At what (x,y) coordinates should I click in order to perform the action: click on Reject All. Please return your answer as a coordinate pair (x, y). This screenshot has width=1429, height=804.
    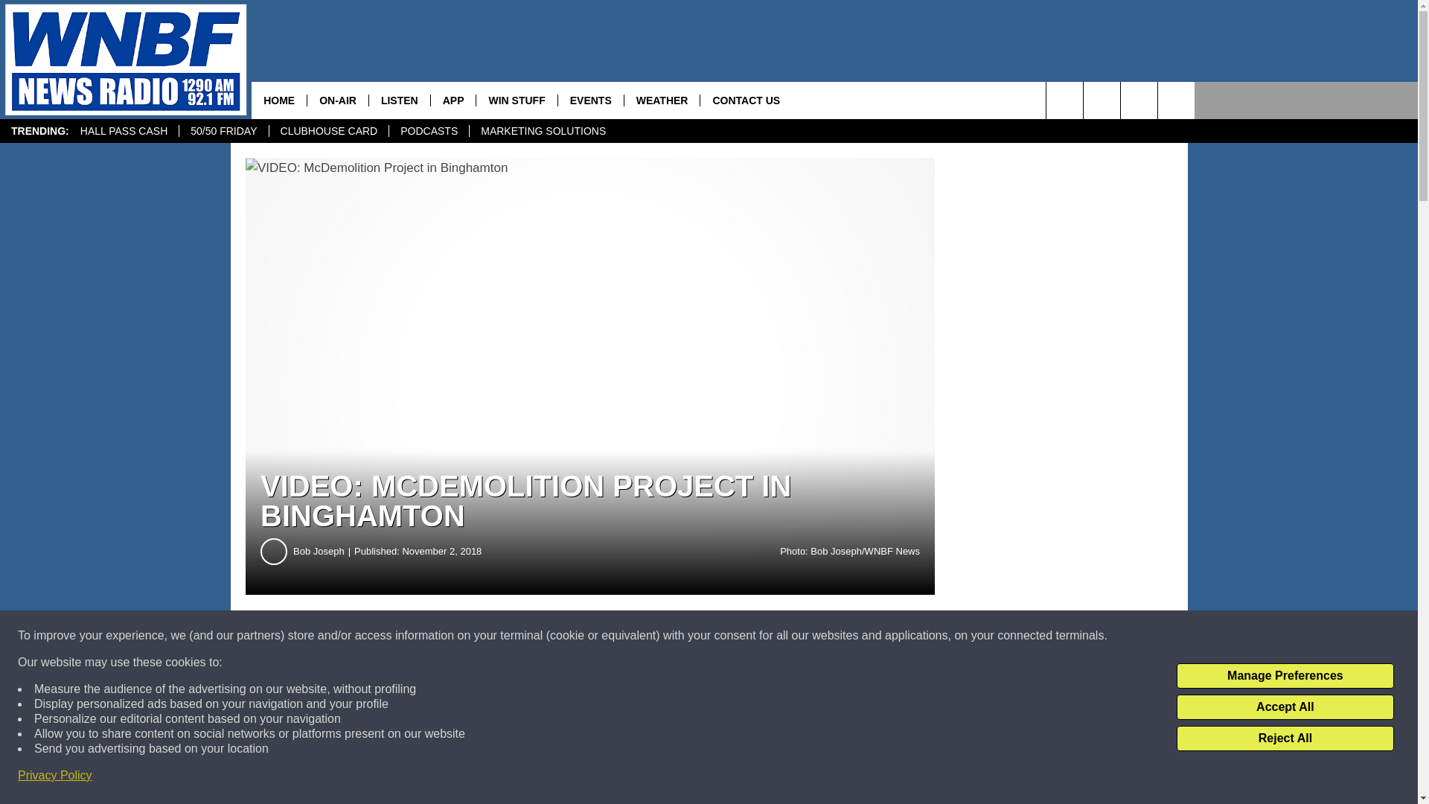
    Looking at the image, I should click on (1285, 738).